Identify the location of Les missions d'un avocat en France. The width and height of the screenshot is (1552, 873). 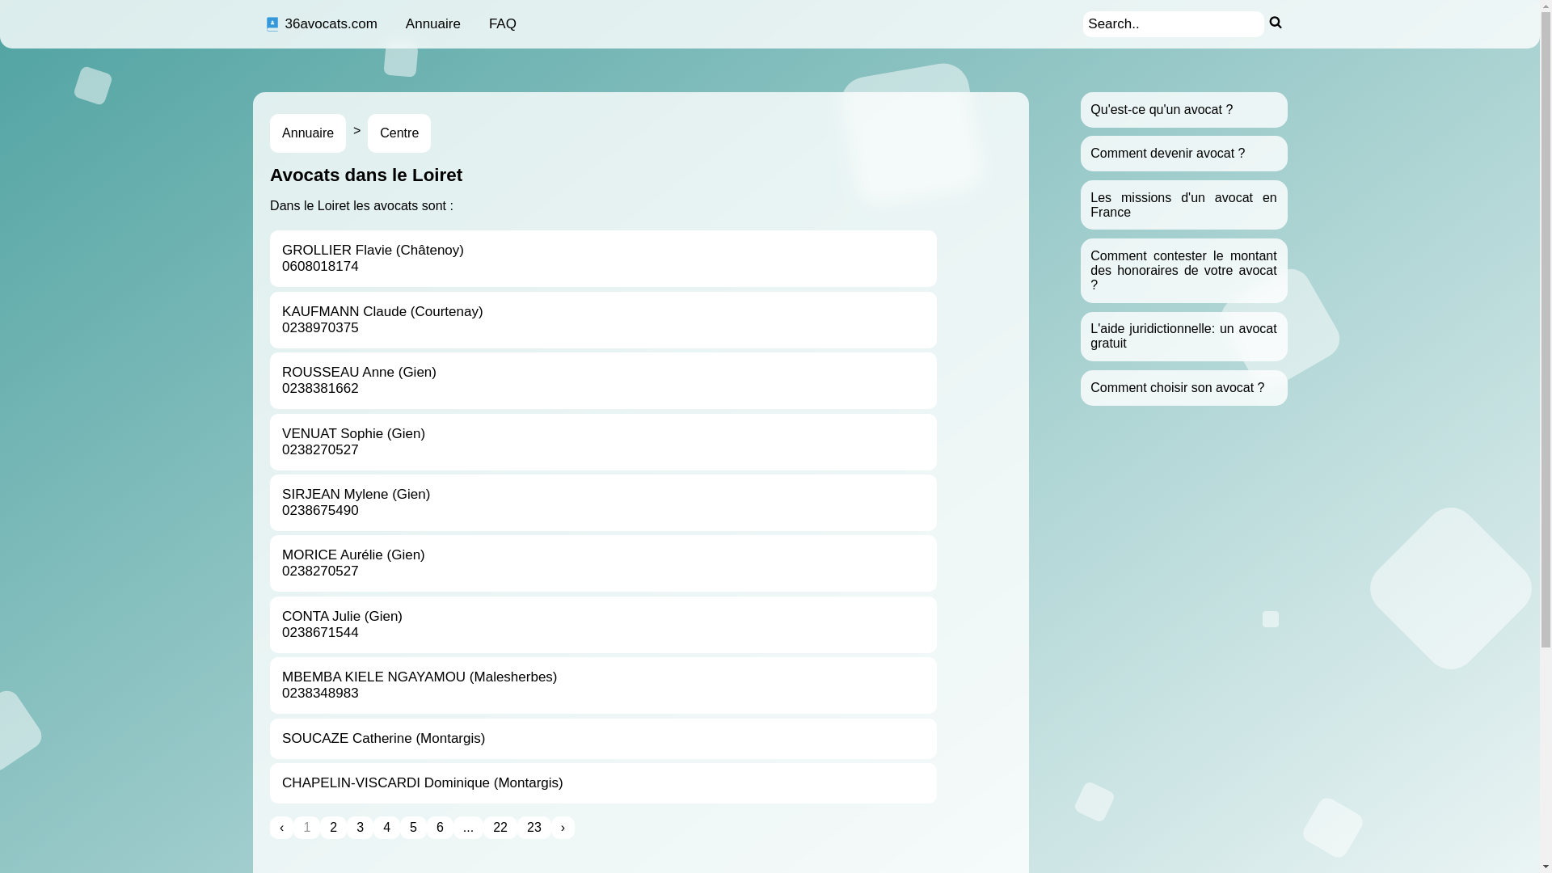
(1183, 205).